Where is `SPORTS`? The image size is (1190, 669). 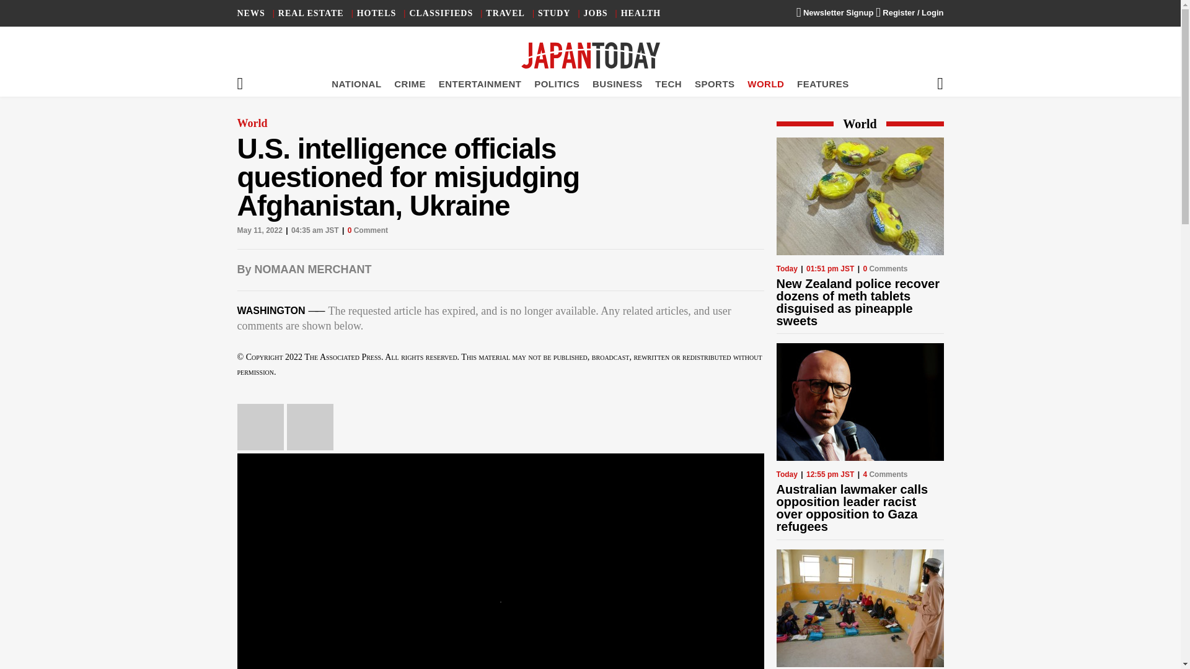 SPORTS is located at coordinates (715, 84).